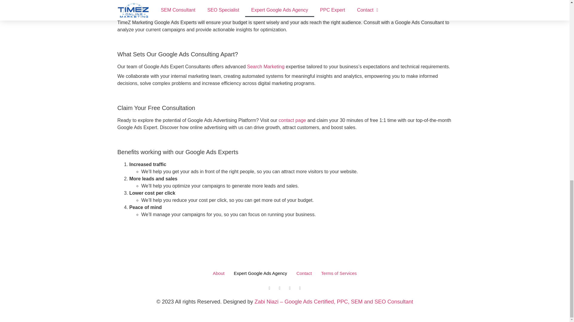  What do you see at coordinates (260, 273) in the screenshot?
I see `Expert Google Ads Agency` at bounding box center [260, 273].